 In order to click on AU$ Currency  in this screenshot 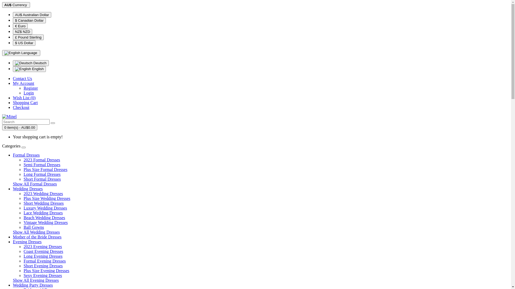, I will do `click(16, 5)`.